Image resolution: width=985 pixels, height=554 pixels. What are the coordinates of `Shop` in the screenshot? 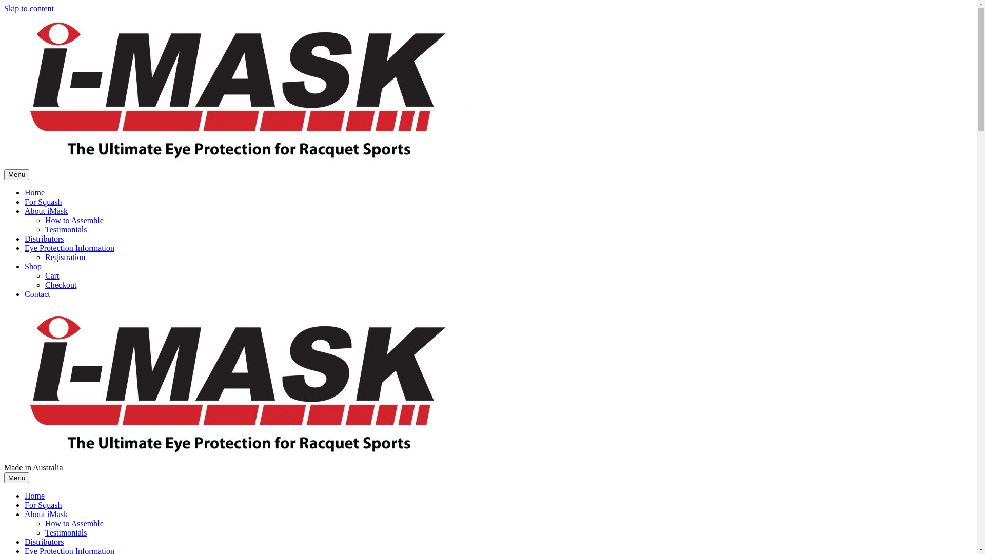 It's located at (33, 267).